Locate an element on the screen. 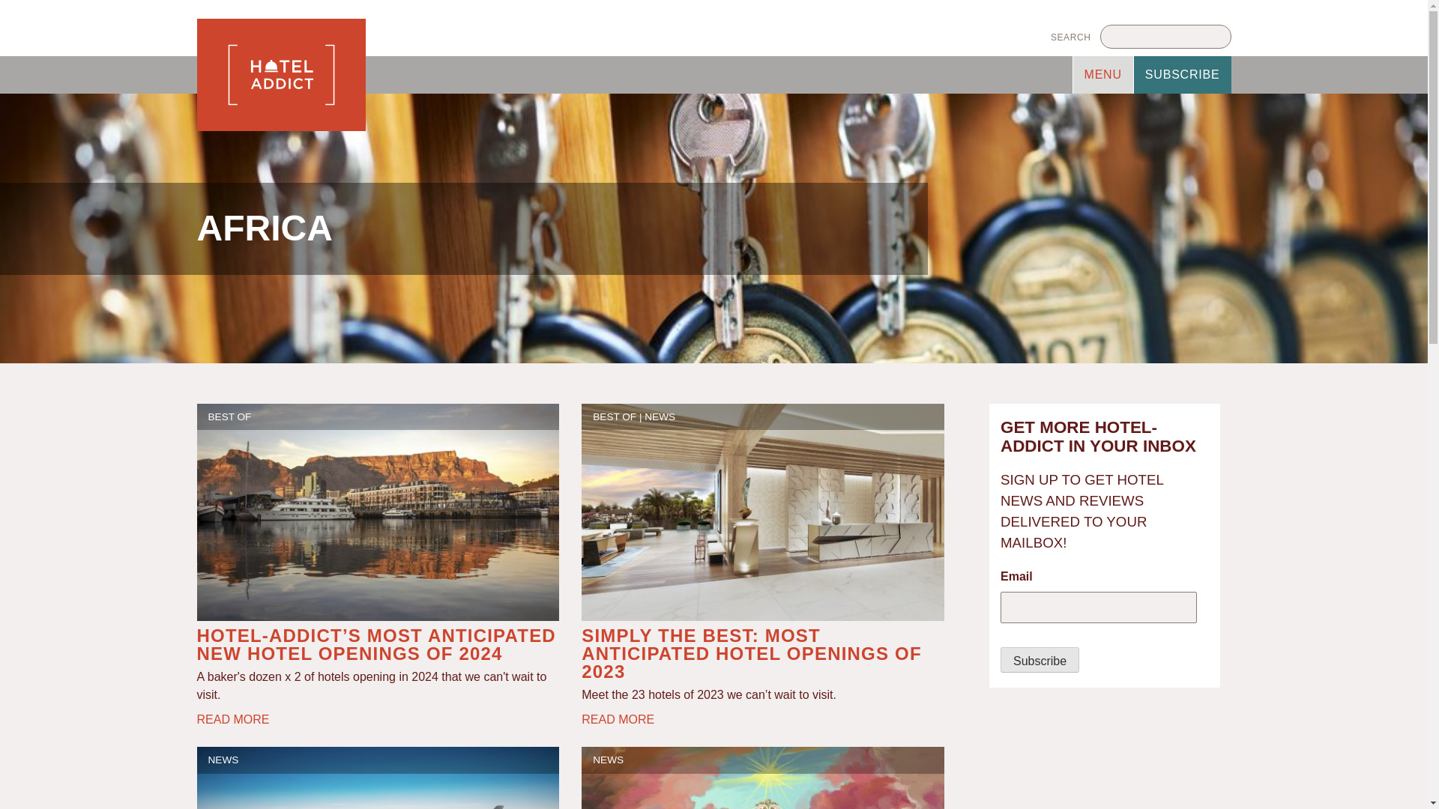 The height and width of the screenshot is (809, 1439). NEWS is located at coordinates (608, 760).